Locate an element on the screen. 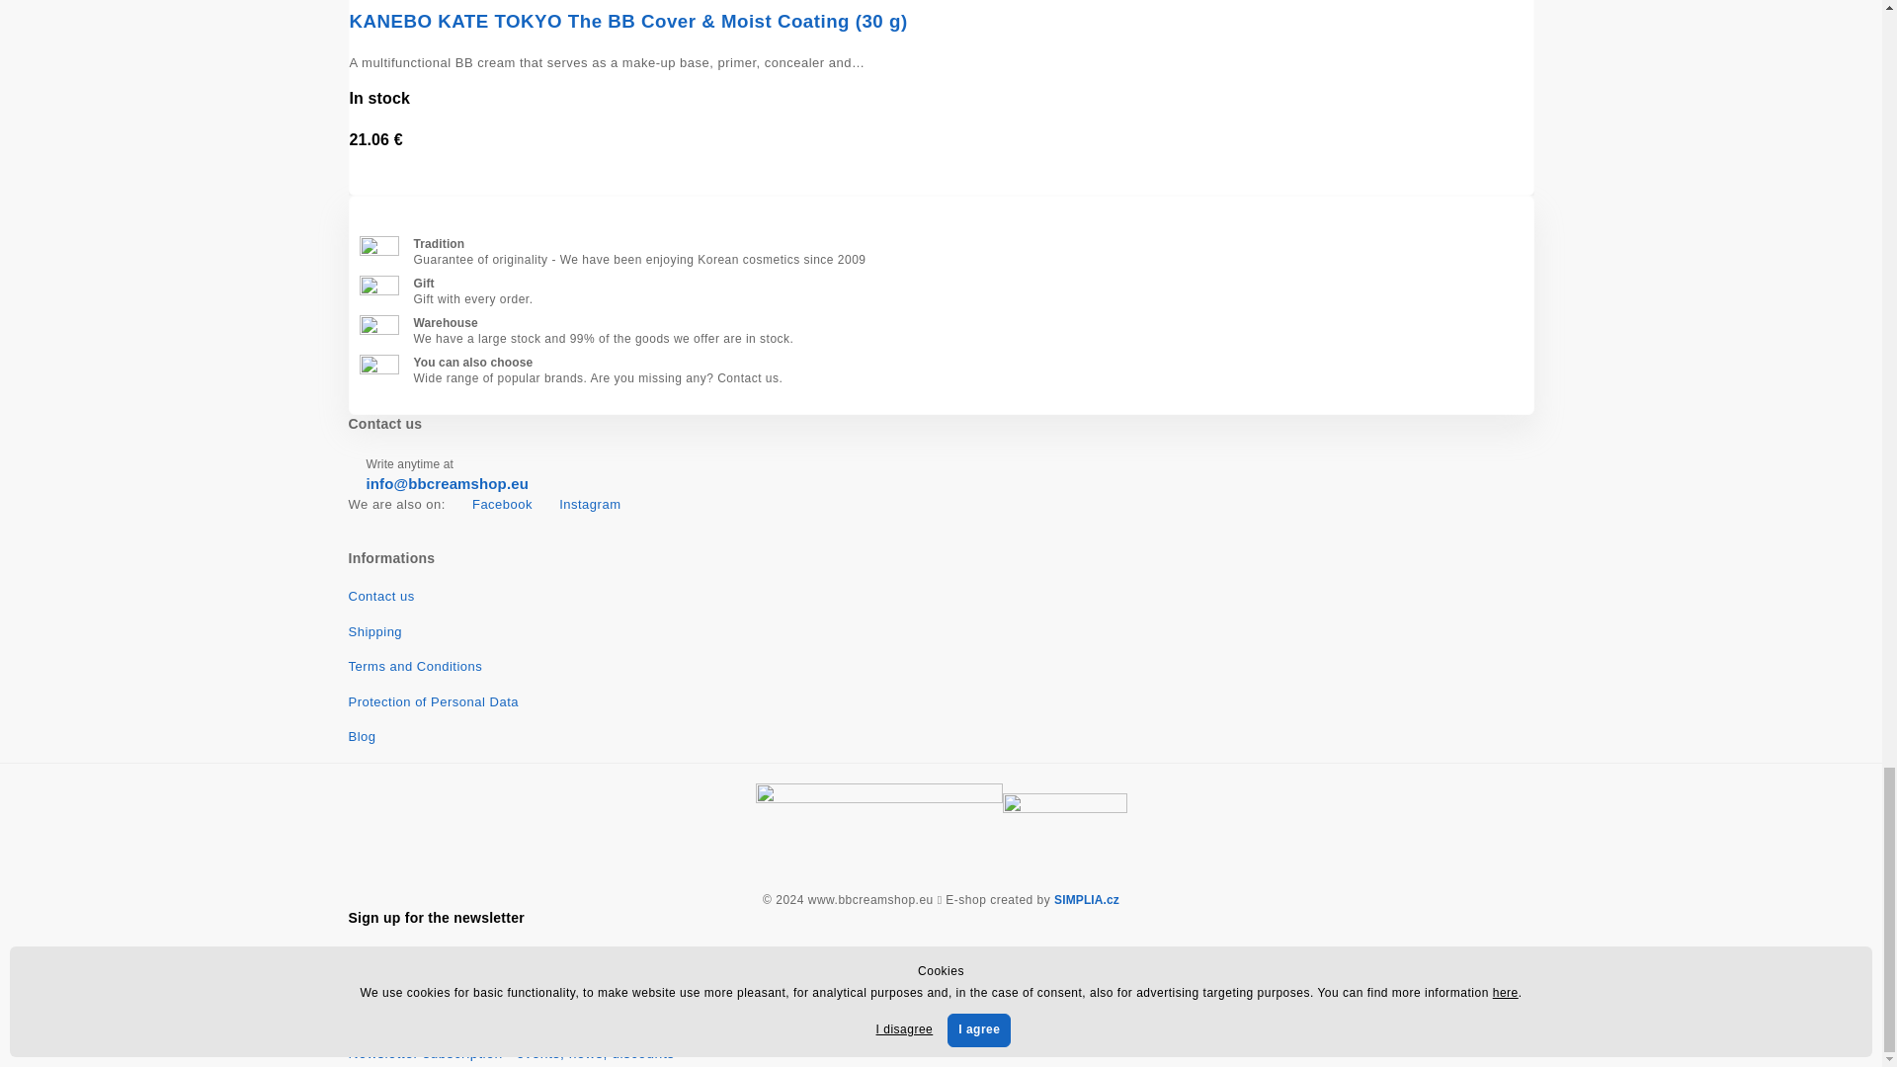 This screenshot has width=1897, height=1067. Detail is located at coordinates (1485, 132).